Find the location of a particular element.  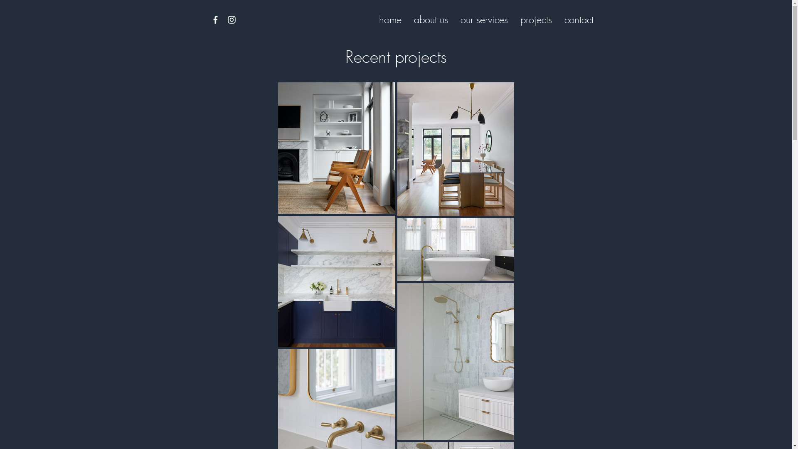

contact is located at coordinates (579, 20).